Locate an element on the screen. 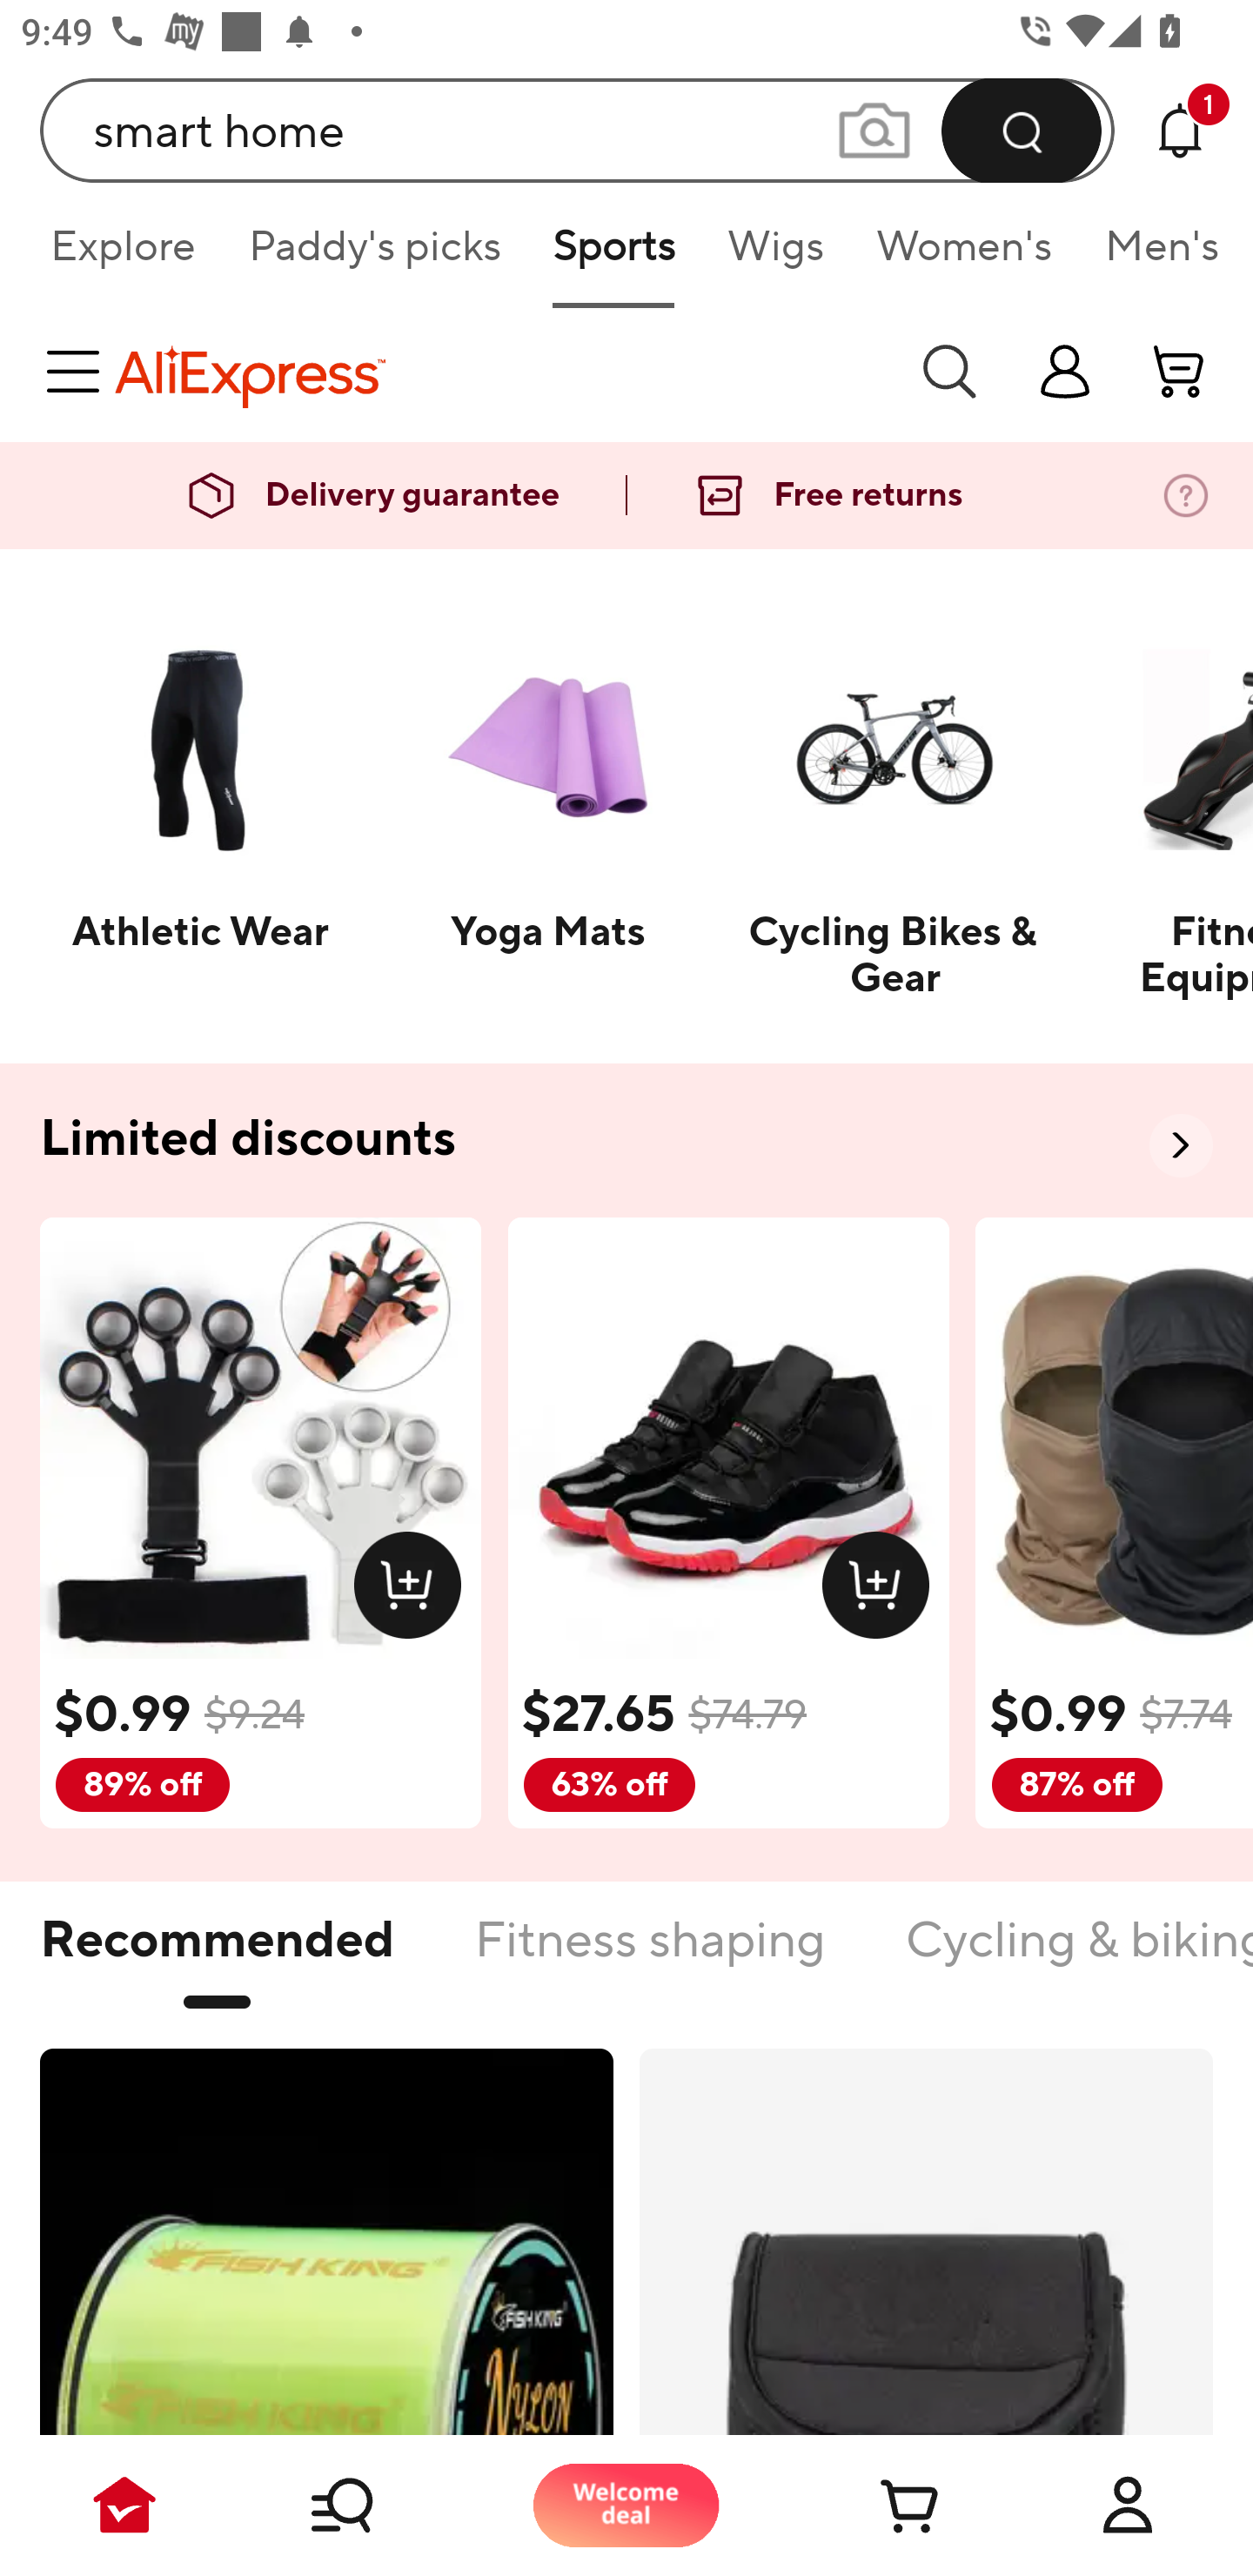 The width and height of the screenshot is (1253, 2576). account is located at coordinates (1180, 371).